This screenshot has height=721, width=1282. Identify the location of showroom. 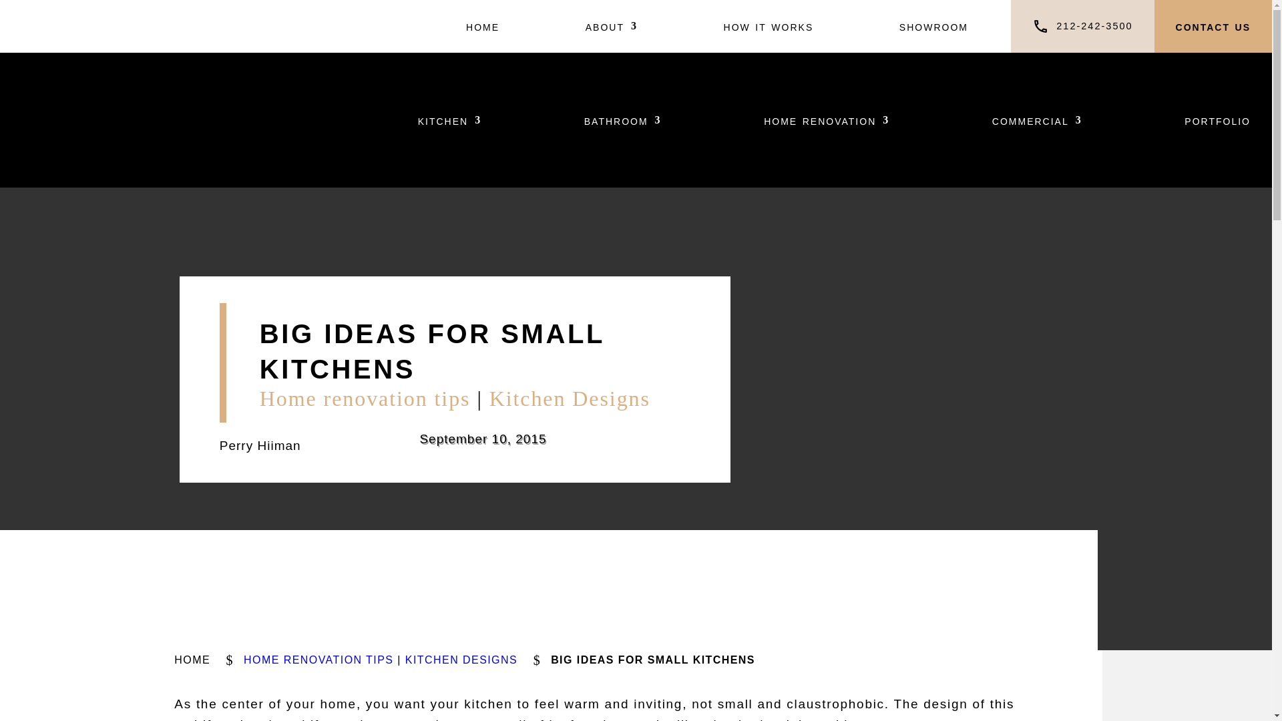
(933, 26).